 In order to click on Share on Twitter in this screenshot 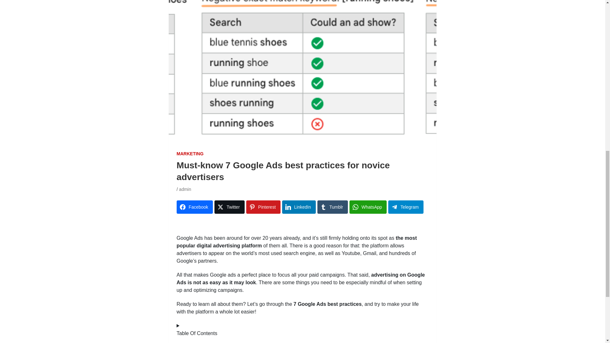, I will do `click(229, 207)`.